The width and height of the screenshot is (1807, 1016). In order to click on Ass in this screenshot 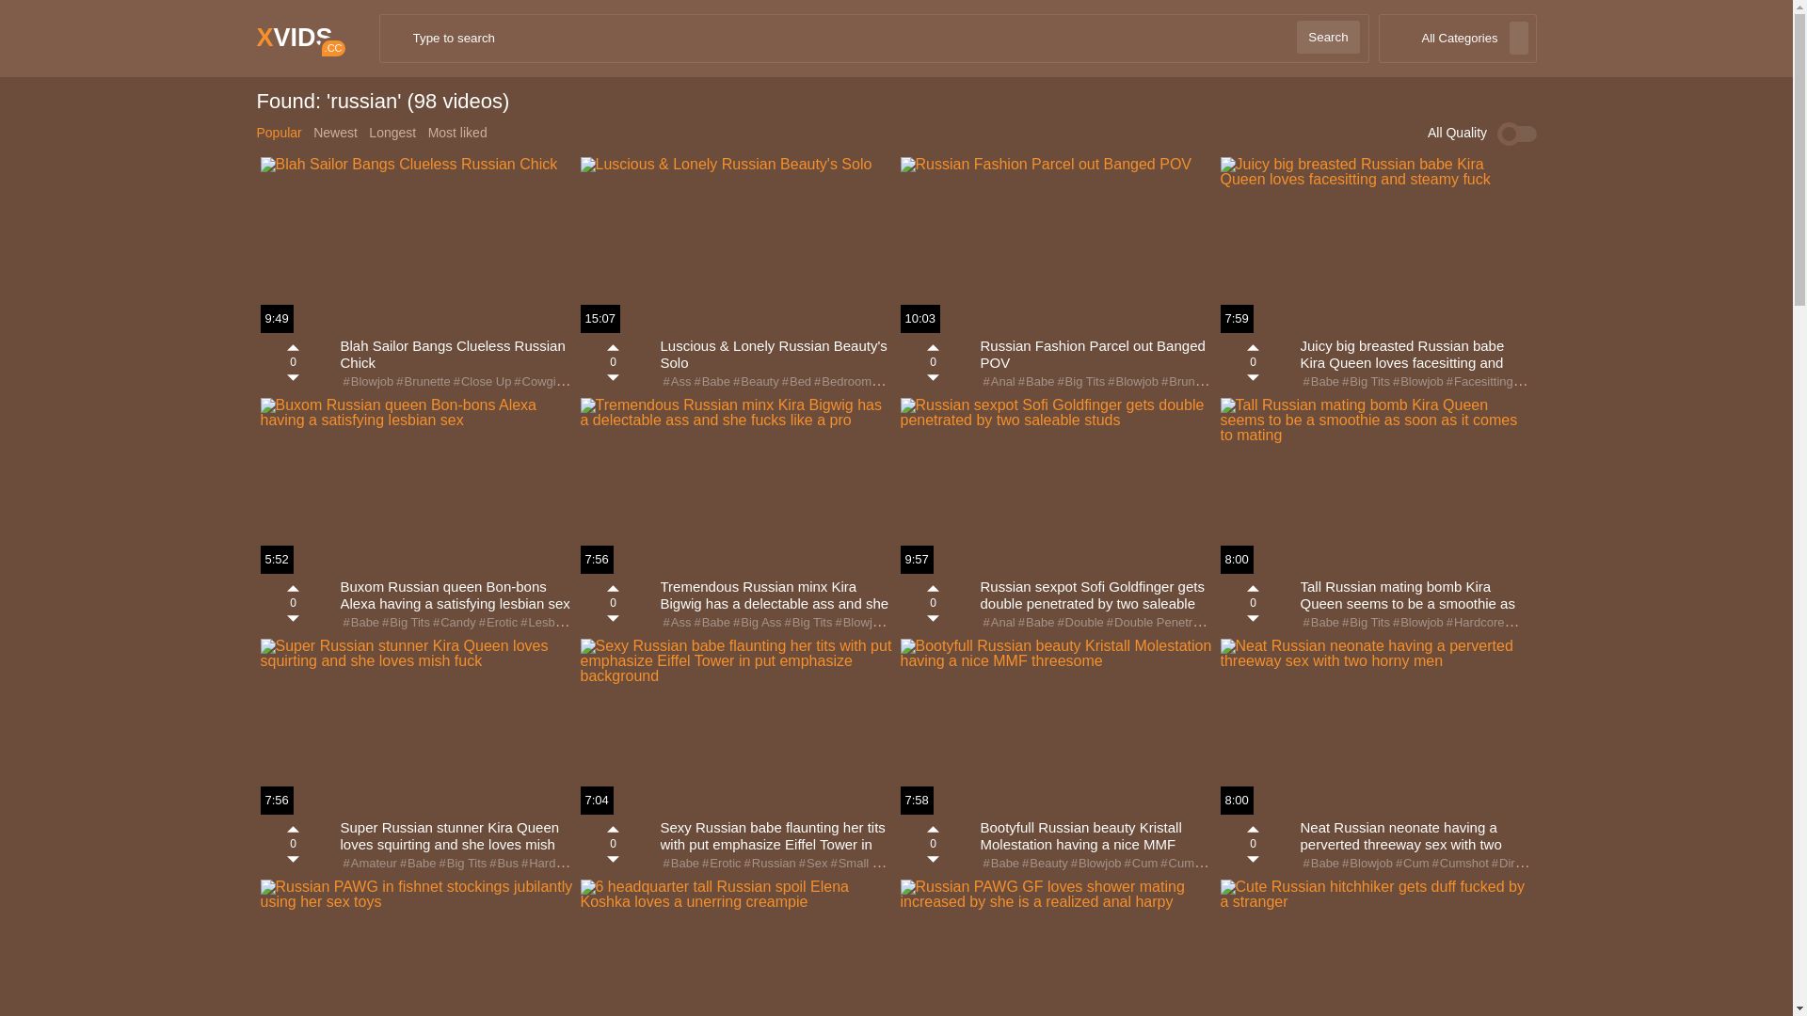, I will do `click(676, 382)`.